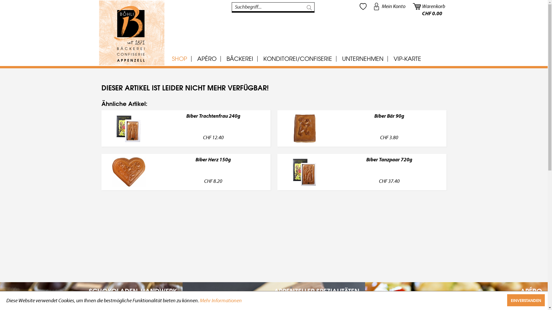  Describe the element at coordinates (389, 166) in the screenshot. I see `Biber Tanzpaar 720g` at that location.